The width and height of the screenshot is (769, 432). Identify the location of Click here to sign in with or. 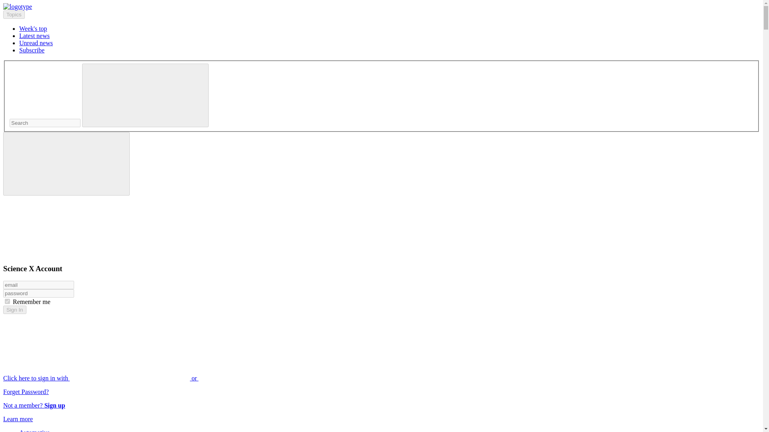
(161, 378).